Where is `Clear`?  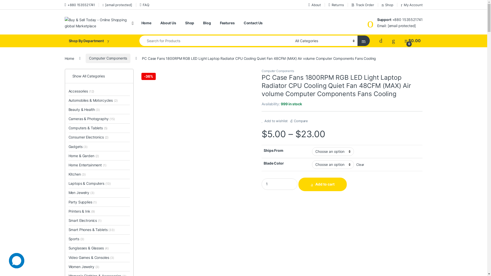 Clear is located at coordinates (360, 165).